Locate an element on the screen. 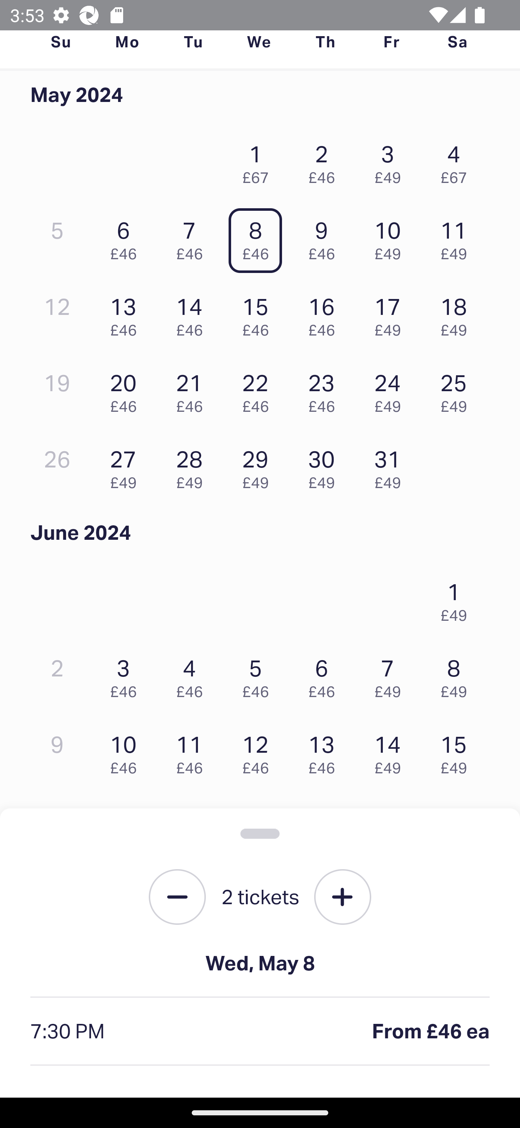 The image size is (520, 1128). 12 £46 is located at coordinates (259, 752).